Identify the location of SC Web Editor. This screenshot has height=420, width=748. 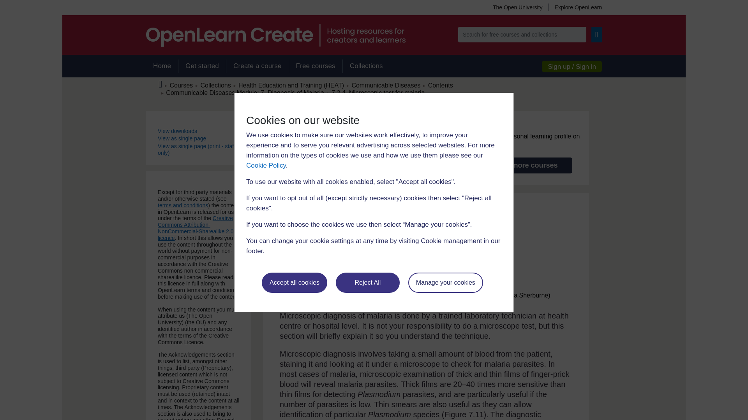
(245, 93).